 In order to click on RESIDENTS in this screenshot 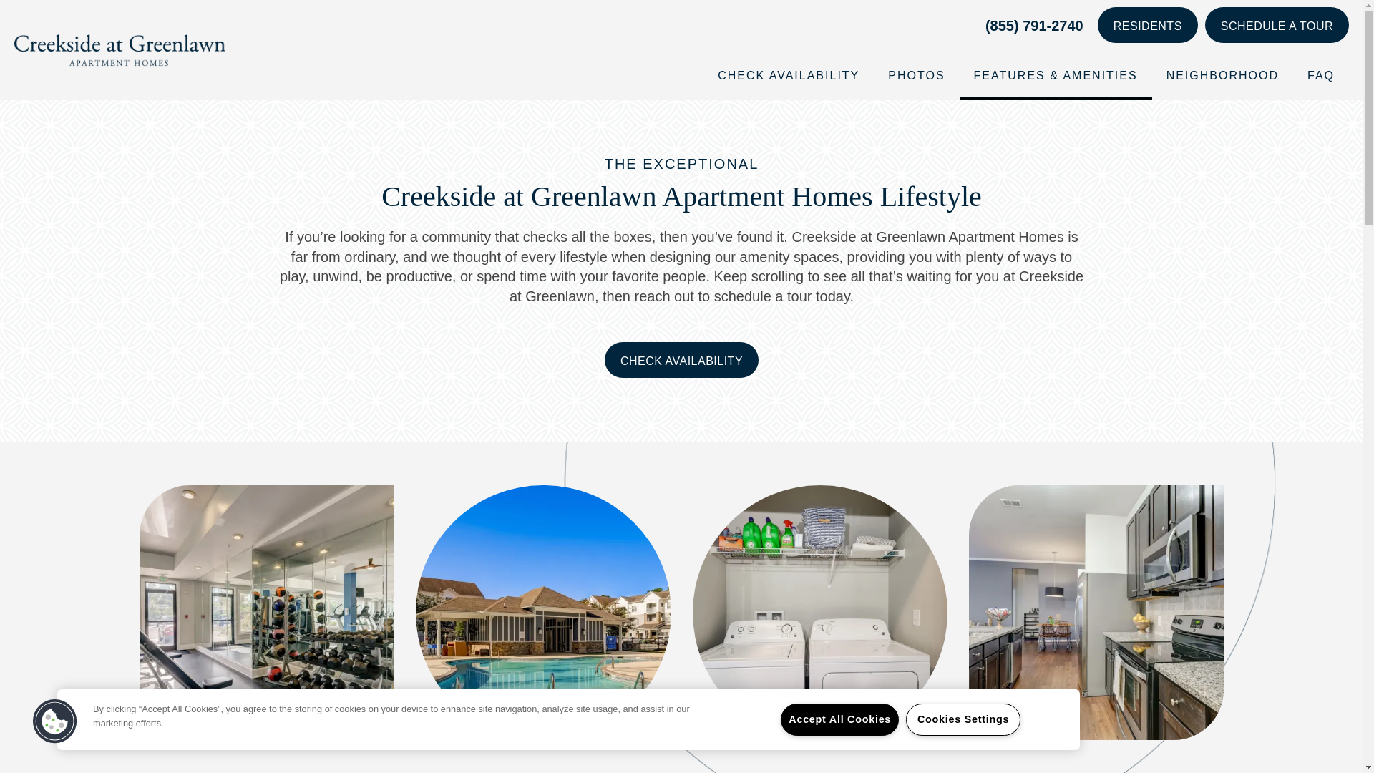, I will do `click(1148, 24)`.